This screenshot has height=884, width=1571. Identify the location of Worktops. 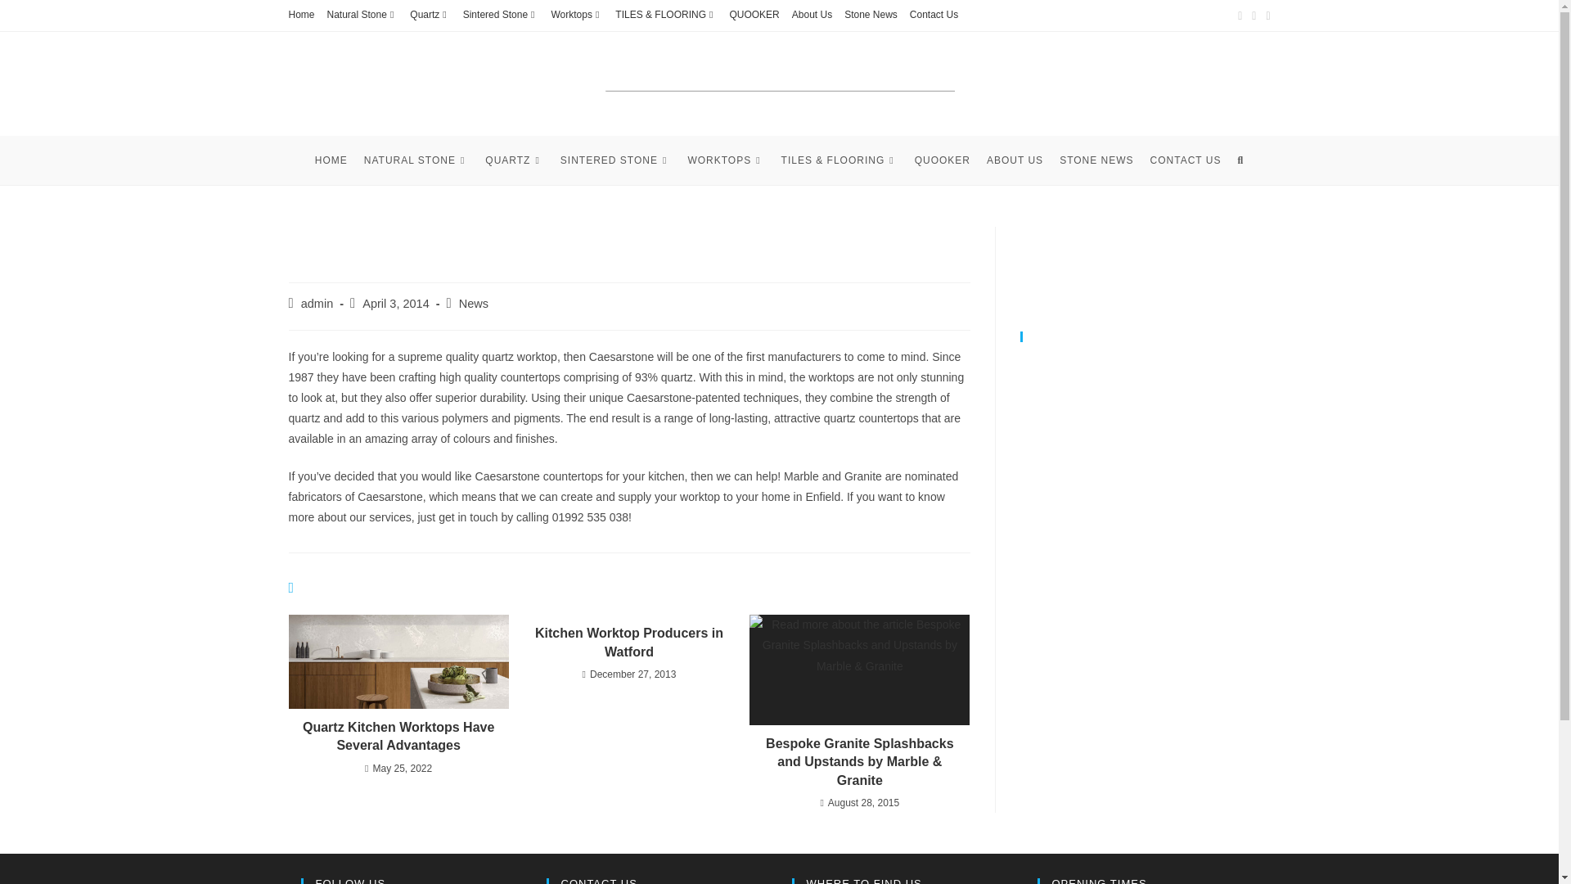
(577, 15).